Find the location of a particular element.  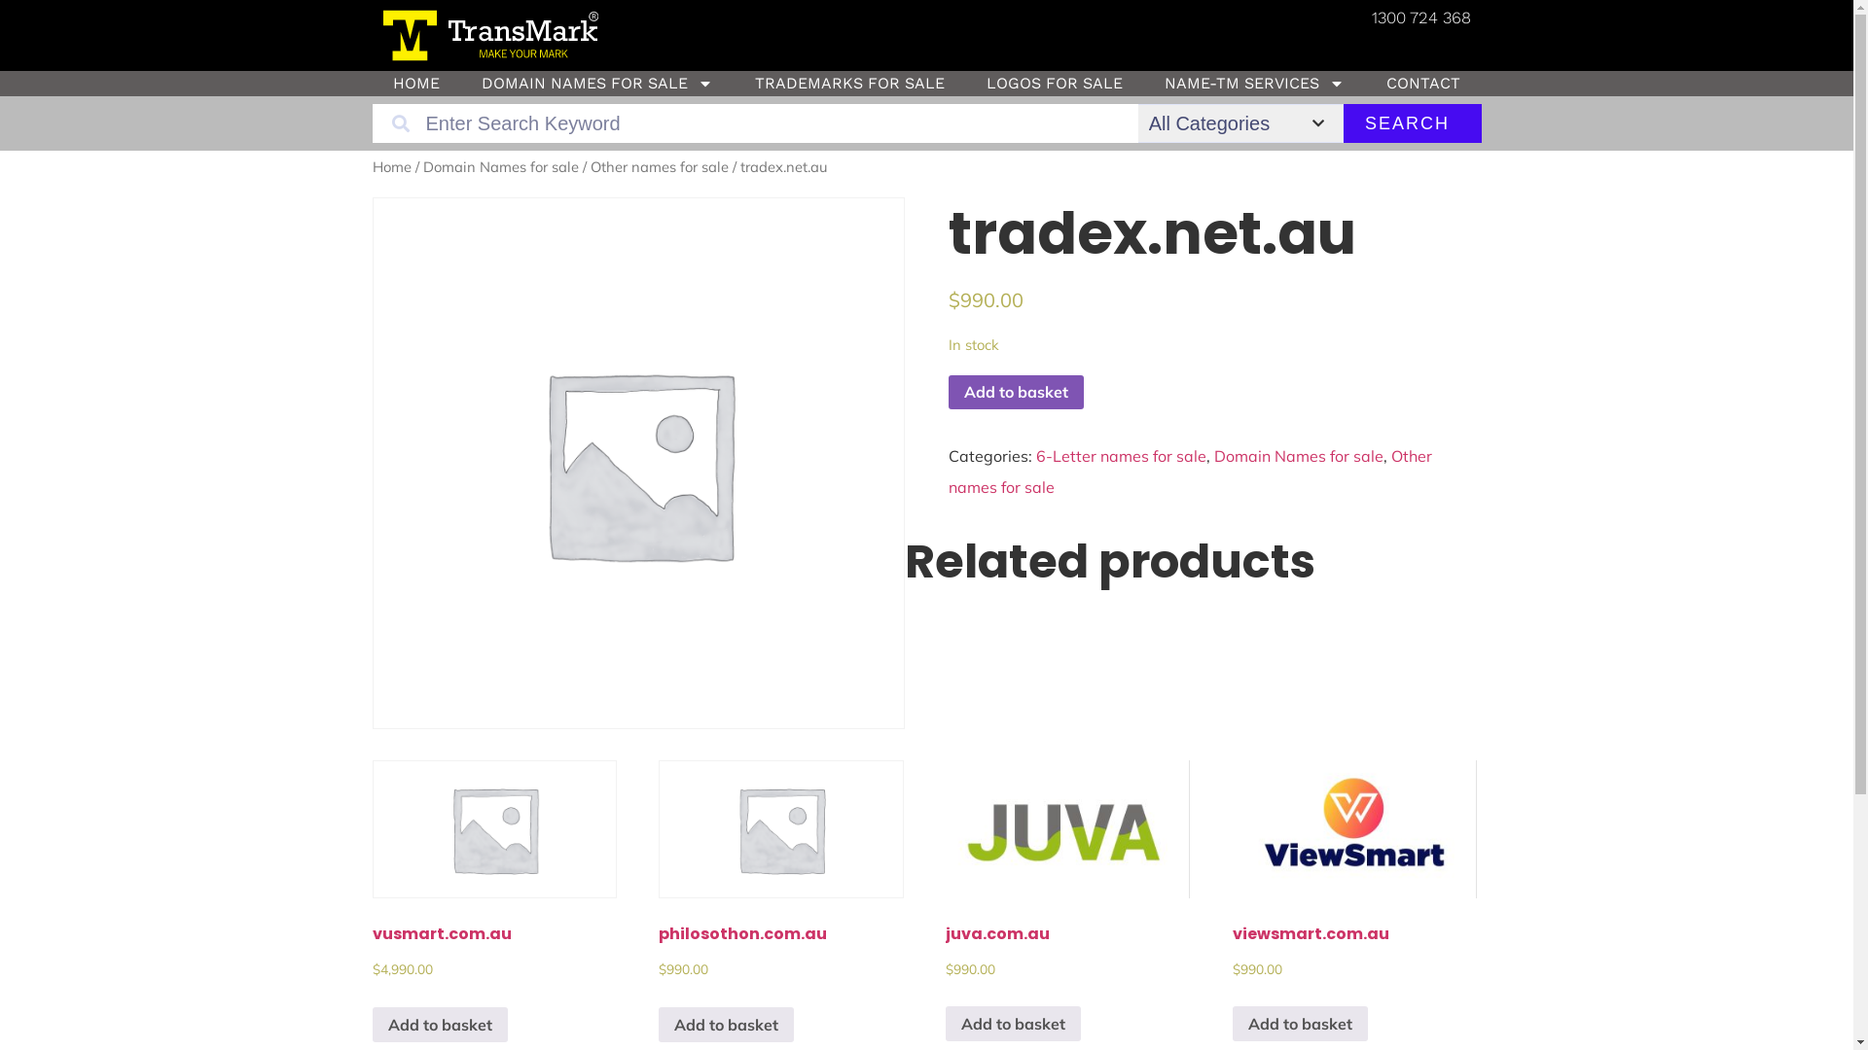

DOMAIN NAMES FOR SALE is located at coordinates (597, 84).